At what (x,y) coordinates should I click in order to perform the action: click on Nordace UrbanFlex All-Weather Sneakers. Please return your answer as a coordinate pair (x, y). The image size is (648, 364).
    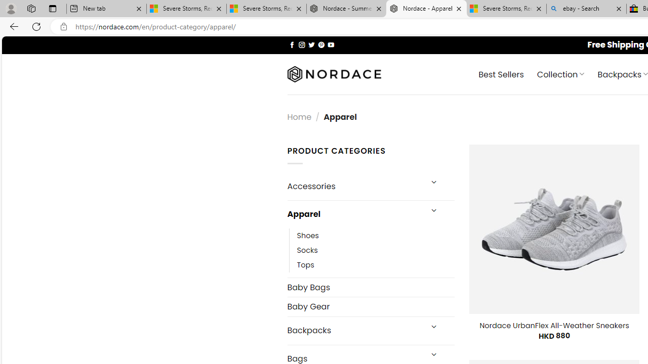
    Looking at the image, I should click on (554, 326).